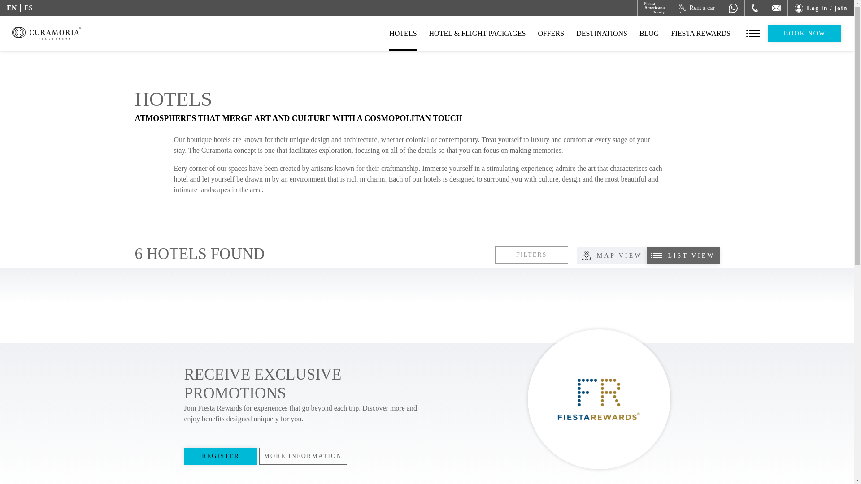  I want to click on Rent a car, so click(697, 8).